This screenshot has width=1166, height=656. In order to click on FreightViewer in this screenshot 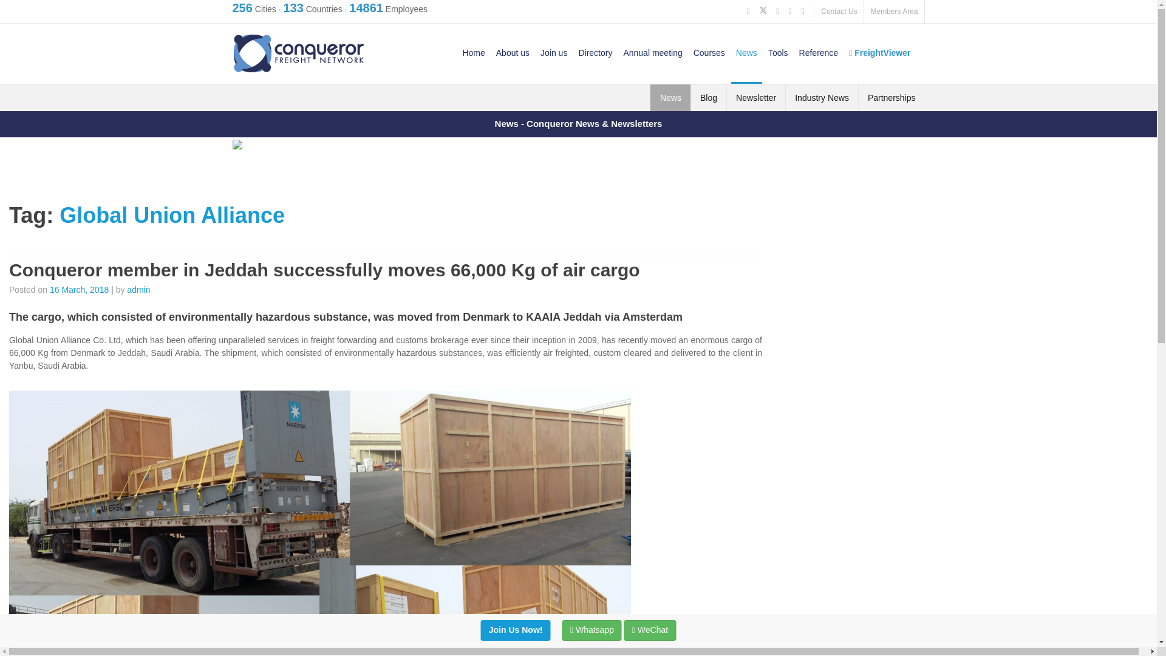, I will do `click(879, 52)`.